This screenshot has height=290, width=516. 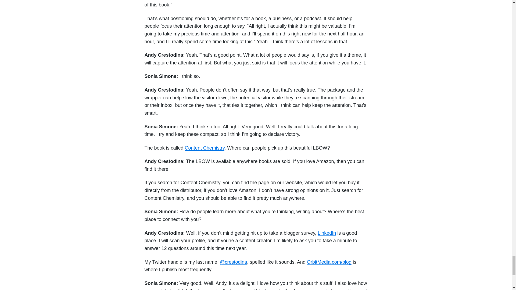 What do you see at coordinates (327, 233) in the screenshot?
I see `LinkedIn` at bounding box center [327, 233].